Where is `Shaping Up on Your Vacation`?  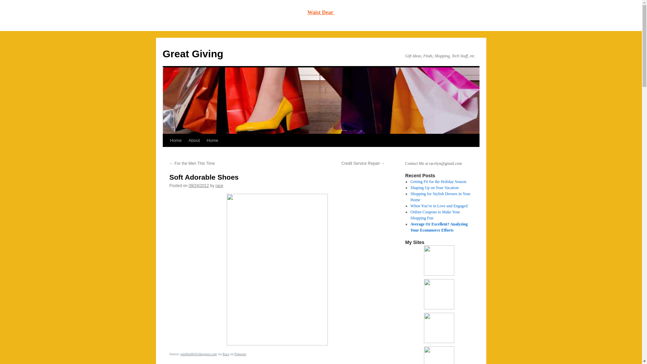 Shaping Up on Your Vacation is located at coordinates (434, 187).